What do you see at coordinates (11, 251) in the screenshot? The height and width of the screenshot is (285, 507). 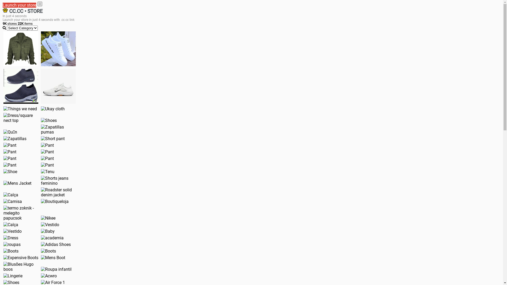 I see `Boots` at bounding box center [11, 251].